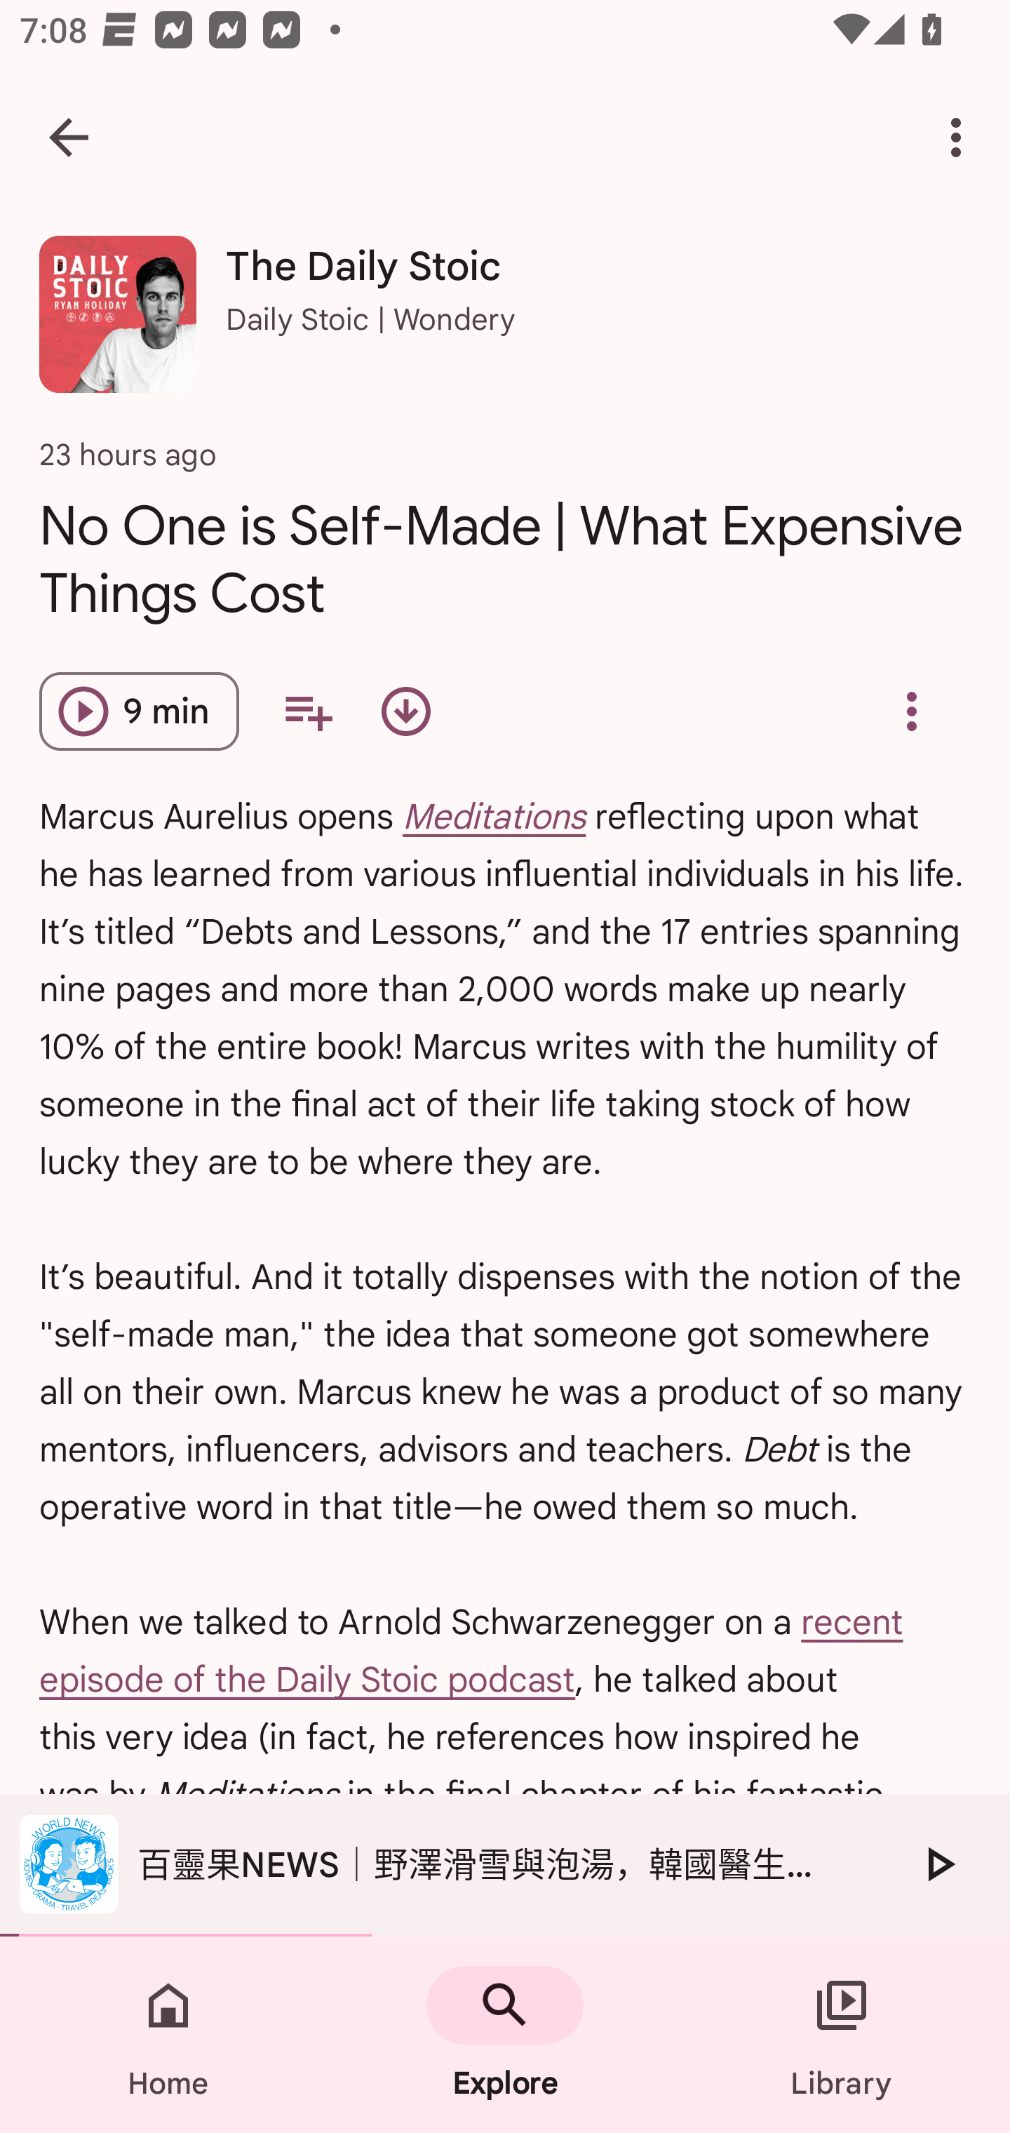  I want to click on Play, so click(938, 1864).